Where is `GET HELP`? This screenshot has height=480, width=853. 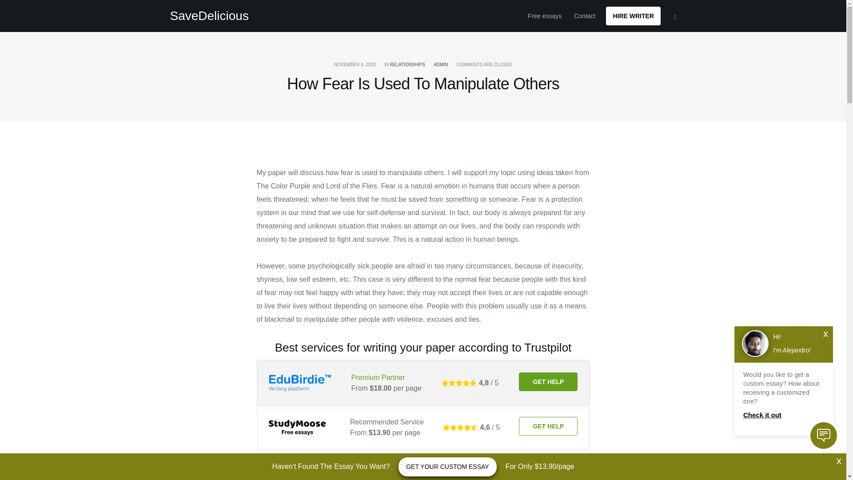
GET HELP is located at coordinates (548, 382).